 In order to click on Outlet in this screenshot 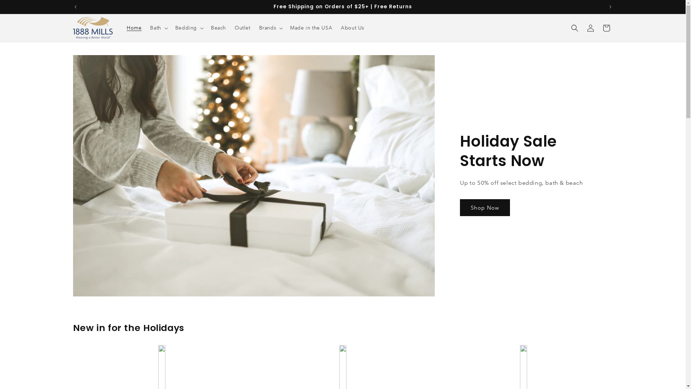, I will do `click(243, 28)`.